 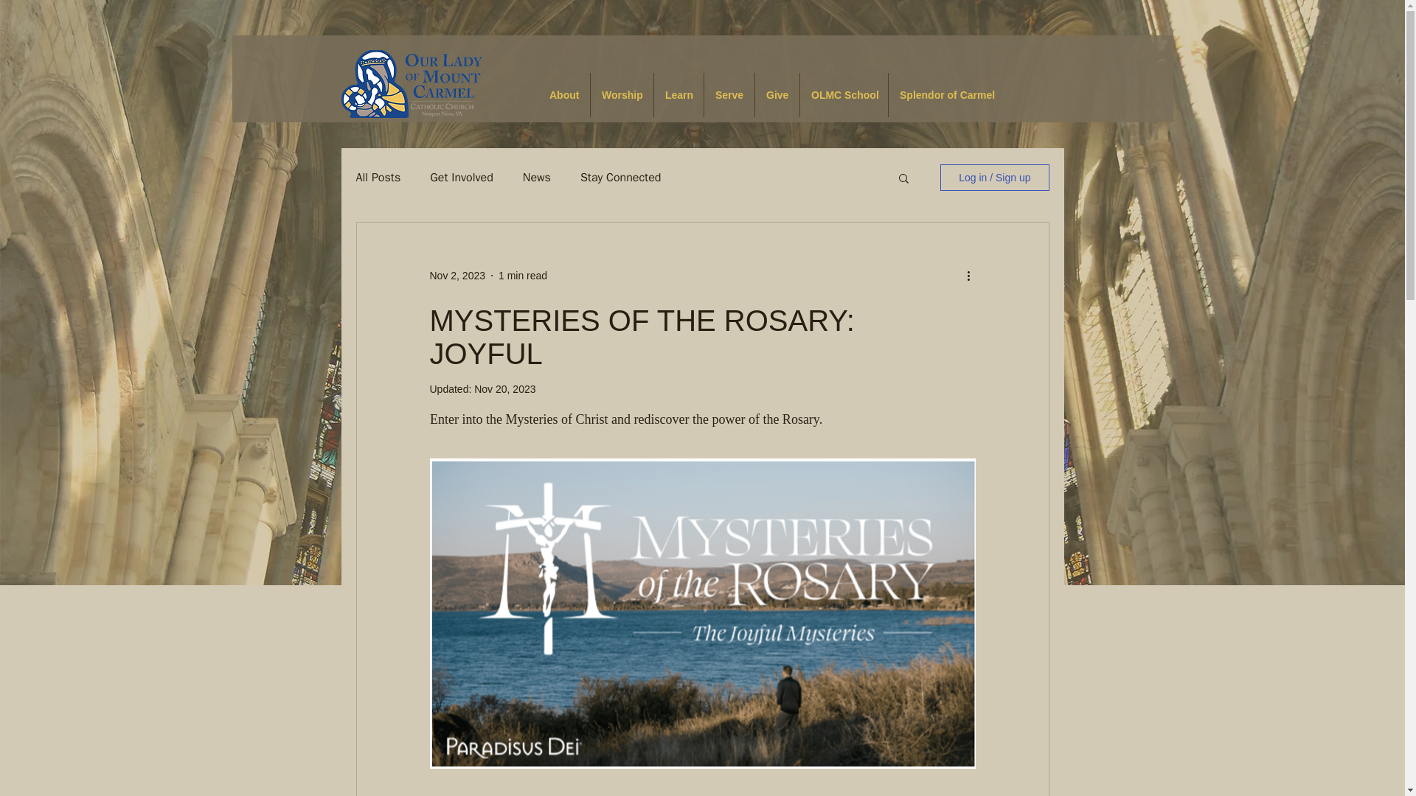 I want to click on Nov 2, 2023, so click(x=457, y=276).